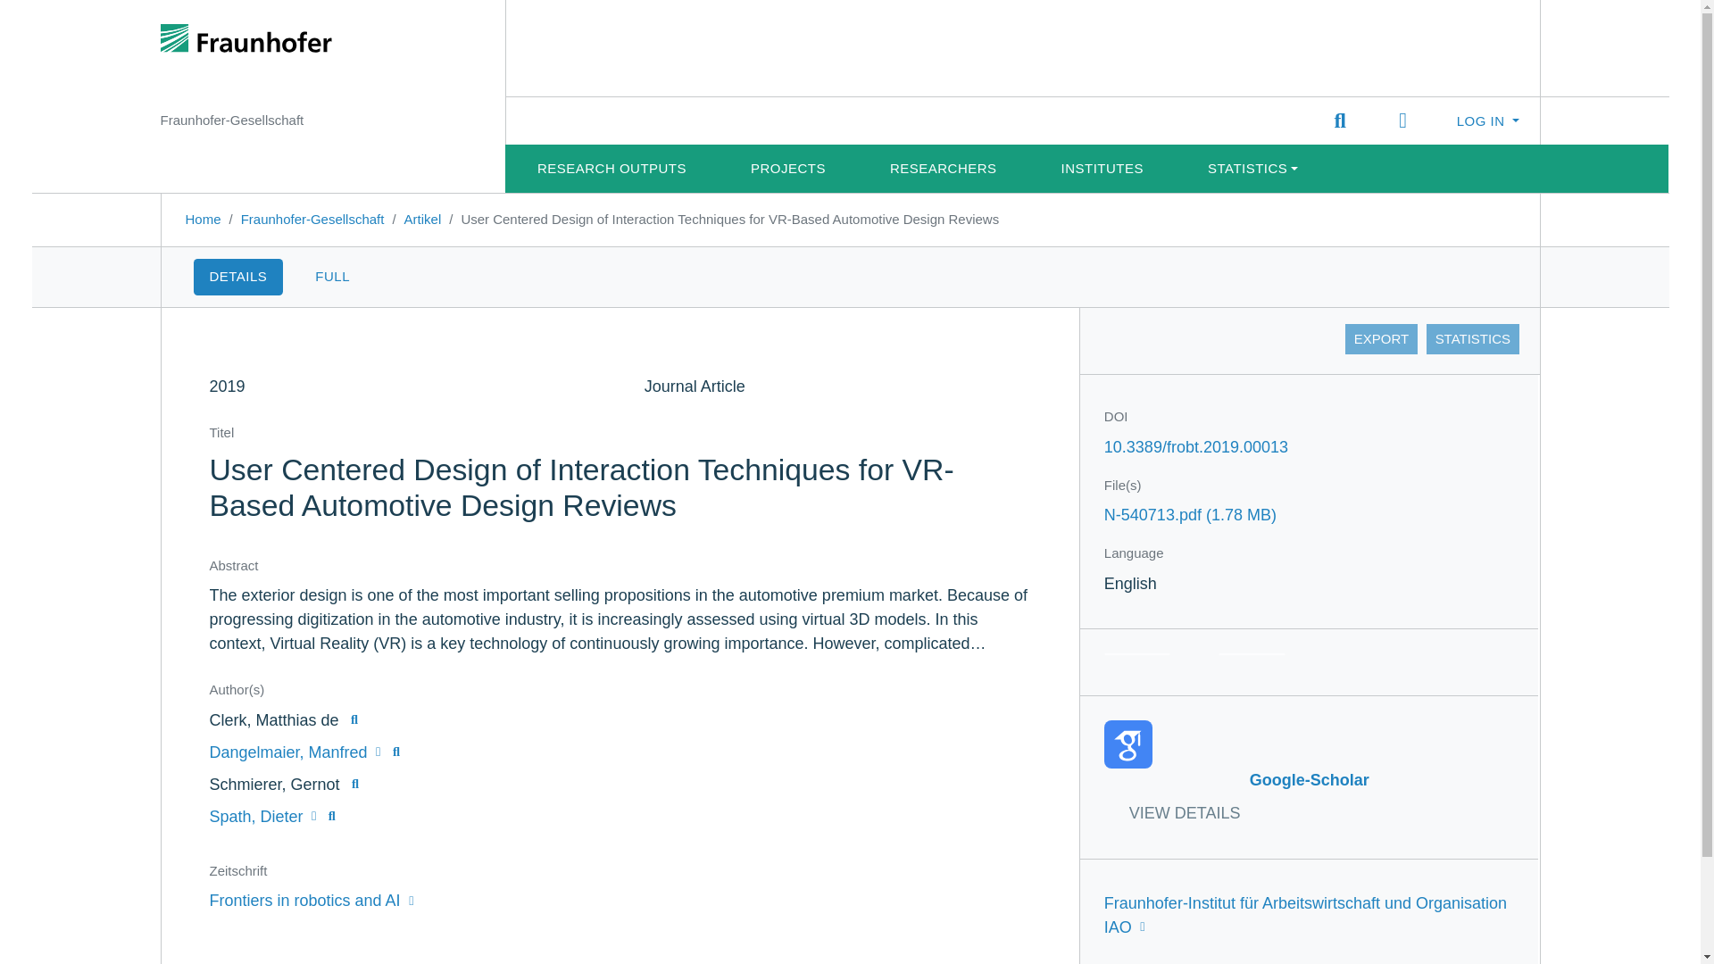 The height and width of the screenshot is (964, 1714). I want to click on Projects, so click(612, 169).